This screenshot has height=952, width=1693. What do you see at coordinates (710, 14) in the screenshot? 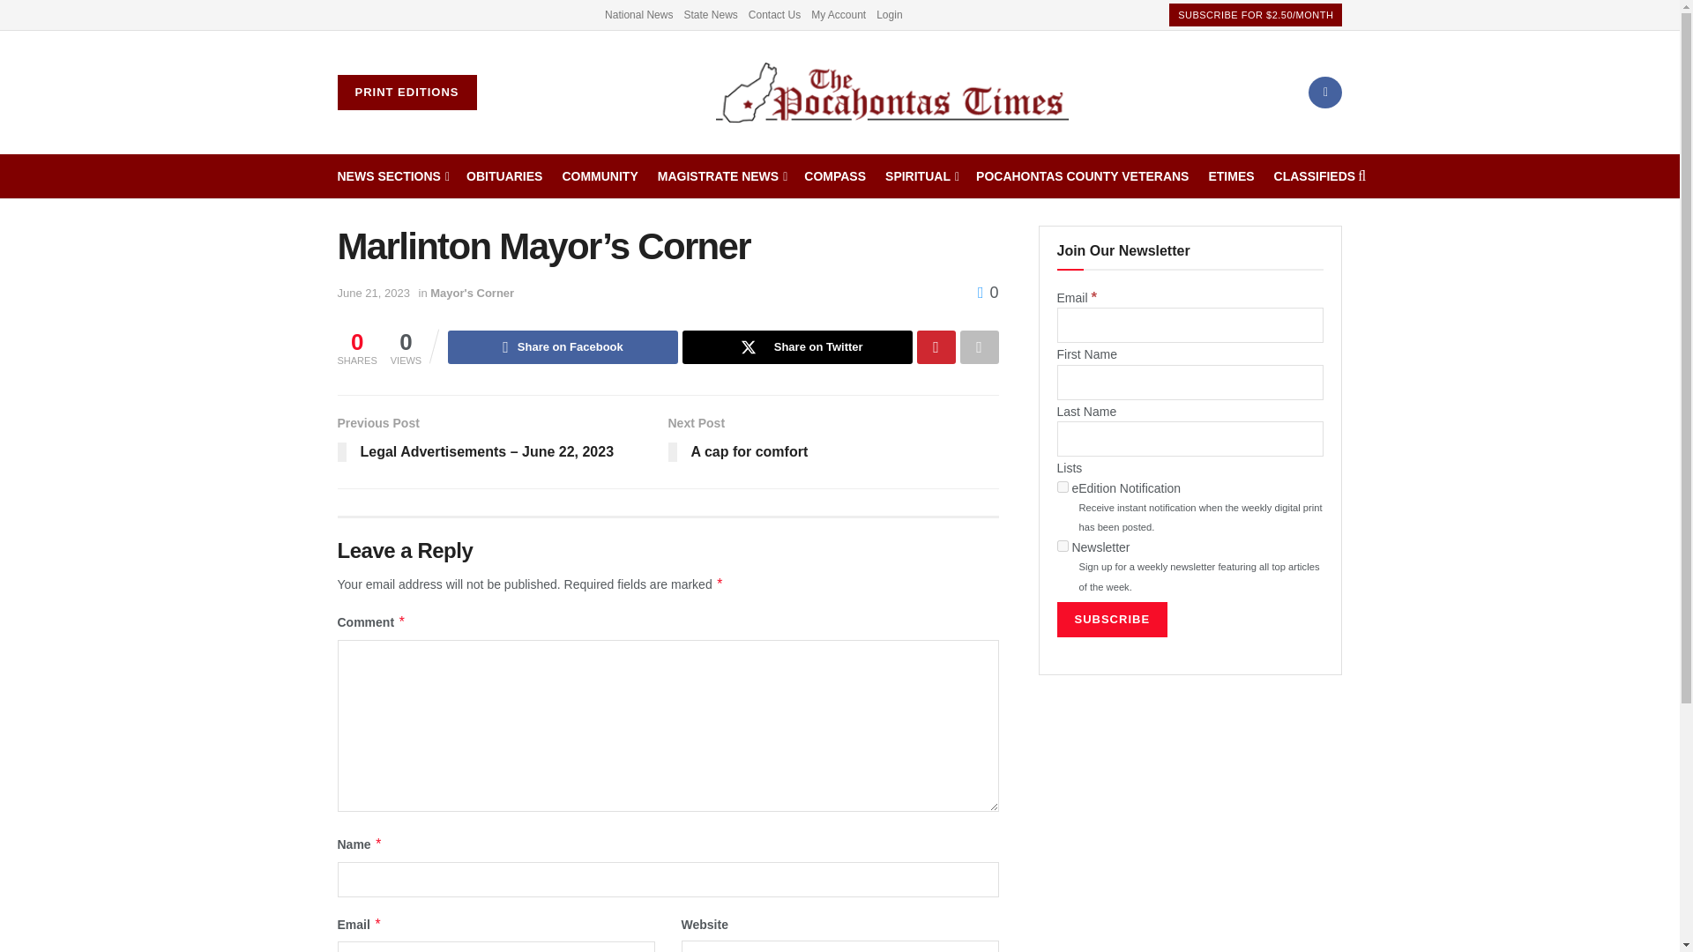
I see `State News` at bounding box center [710, 14].